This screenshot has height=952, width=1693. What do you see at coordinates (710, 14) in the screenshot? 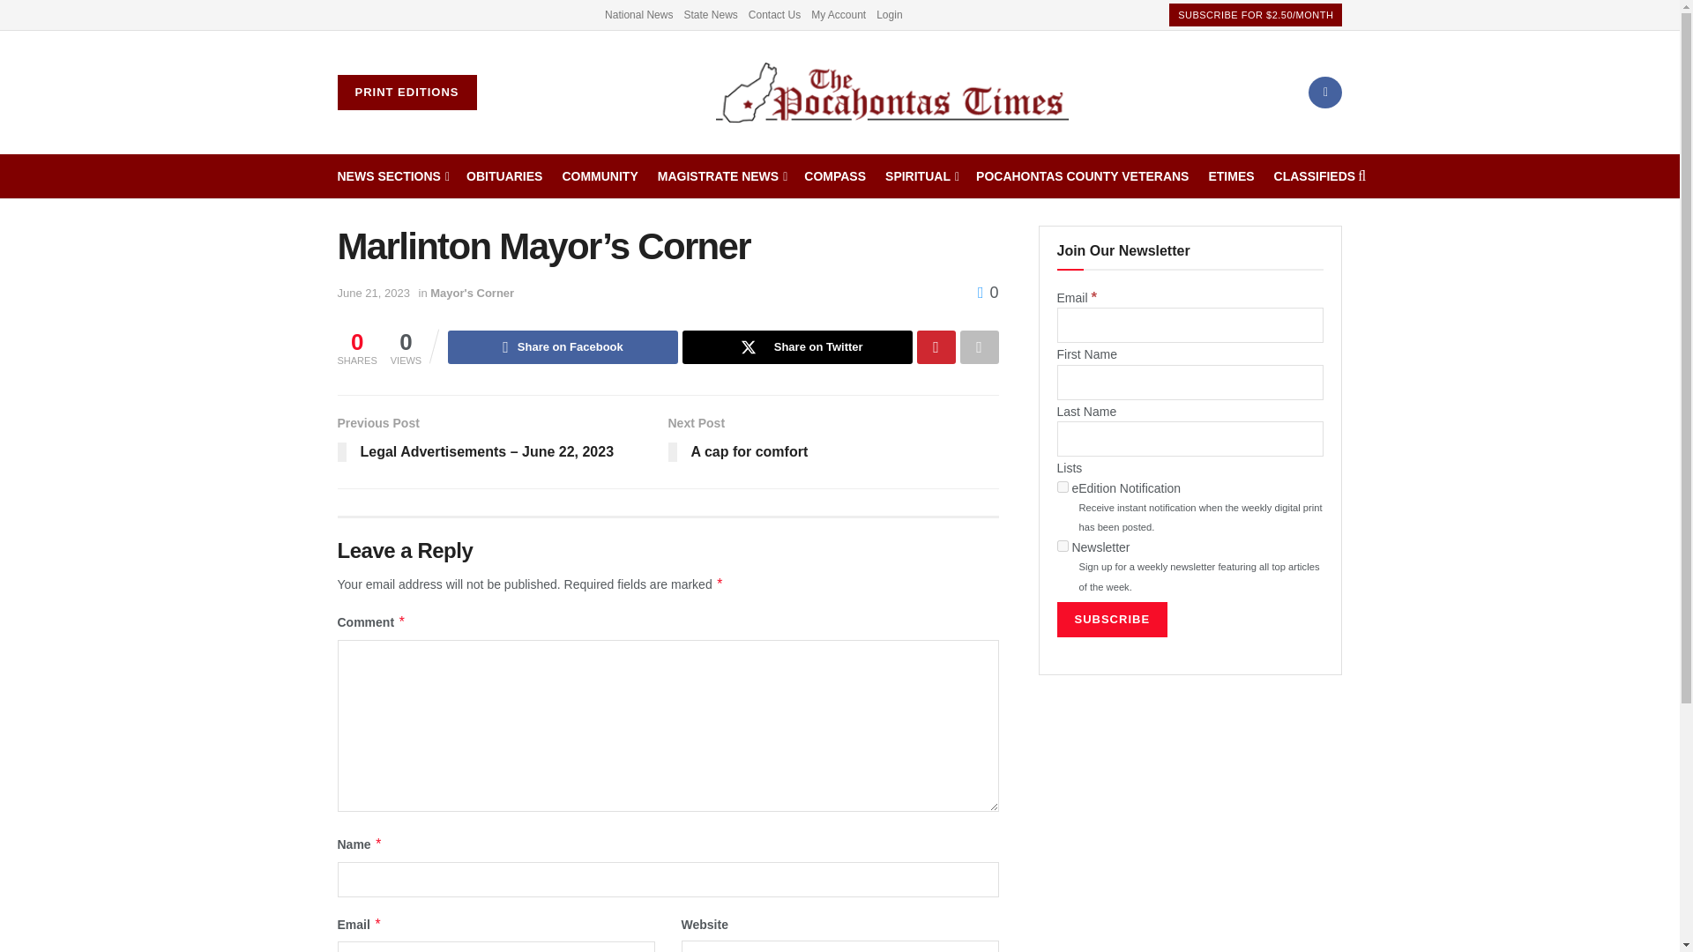
I see `State News` at bounding box center [710, 14].